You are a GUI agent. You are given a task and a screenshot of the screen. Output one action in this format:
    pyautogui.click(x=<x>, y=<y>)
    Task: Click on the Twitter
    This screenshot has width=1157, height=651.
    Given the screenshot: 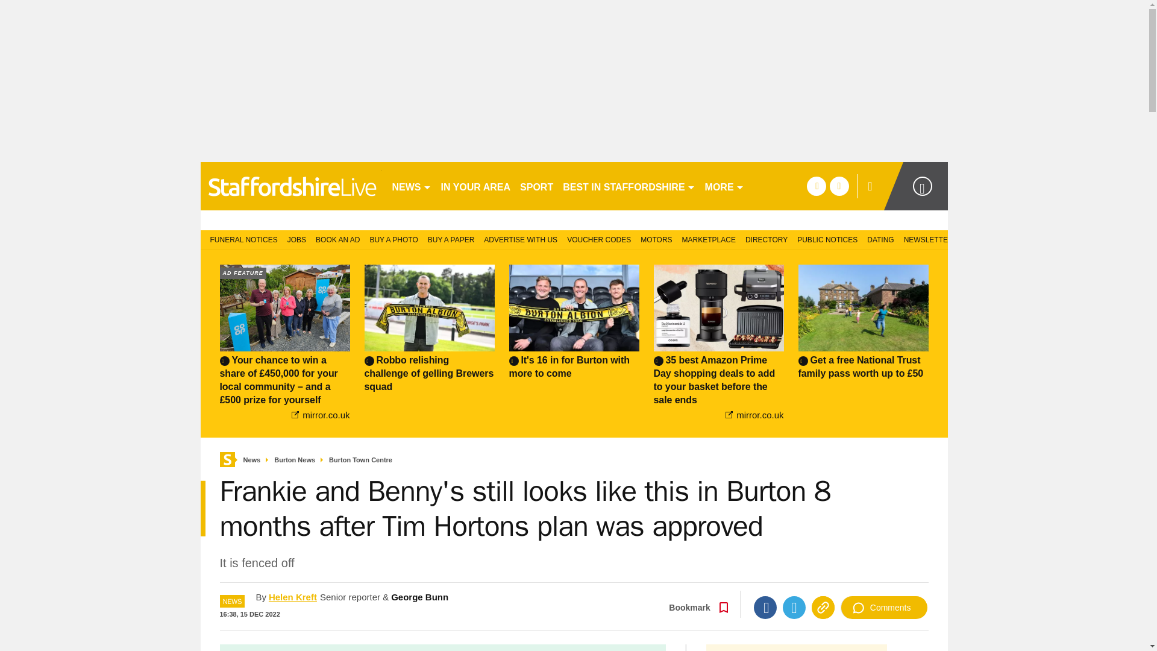 What is the action you would take?
    pyautogui.click(x=794, y=608)
    